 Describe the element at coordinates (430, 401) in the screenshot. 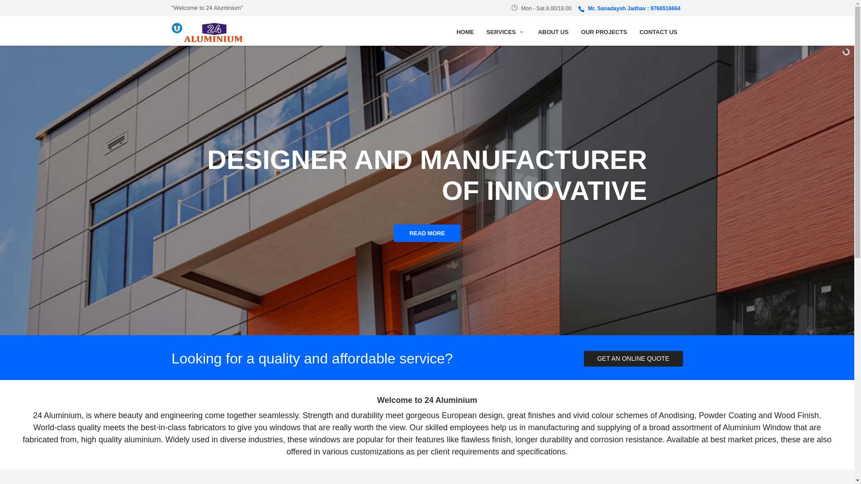

I see `Industrial Workstation Tables` at that location.